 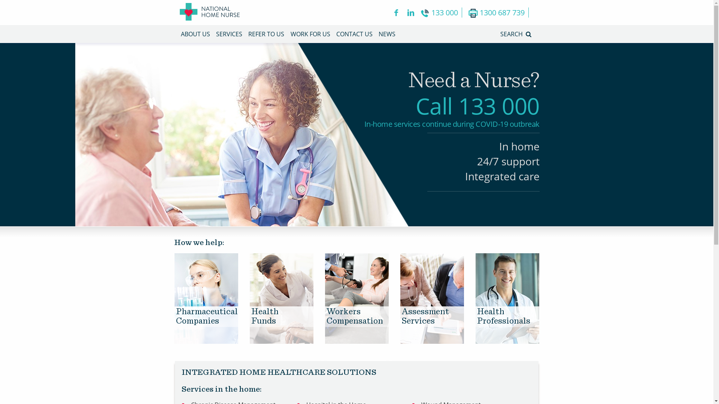 I want to click on CONTACT US, so click(x=354, y=34).